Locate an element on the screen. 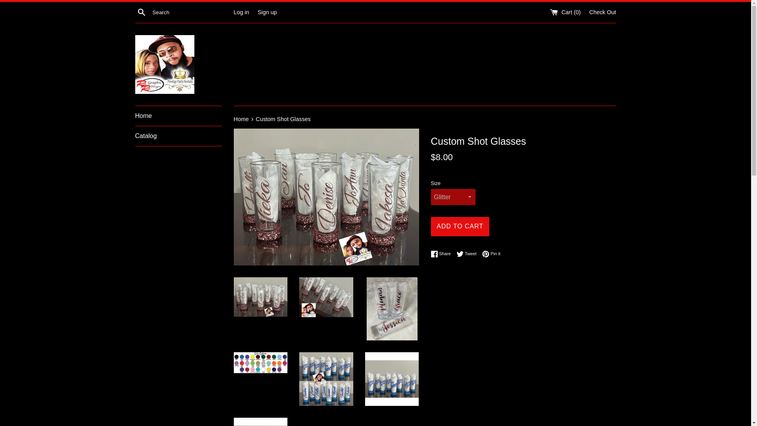 Image resolution: width=757 pixels, height=426 pixels. Check Out is located at coordinates (178, 136).